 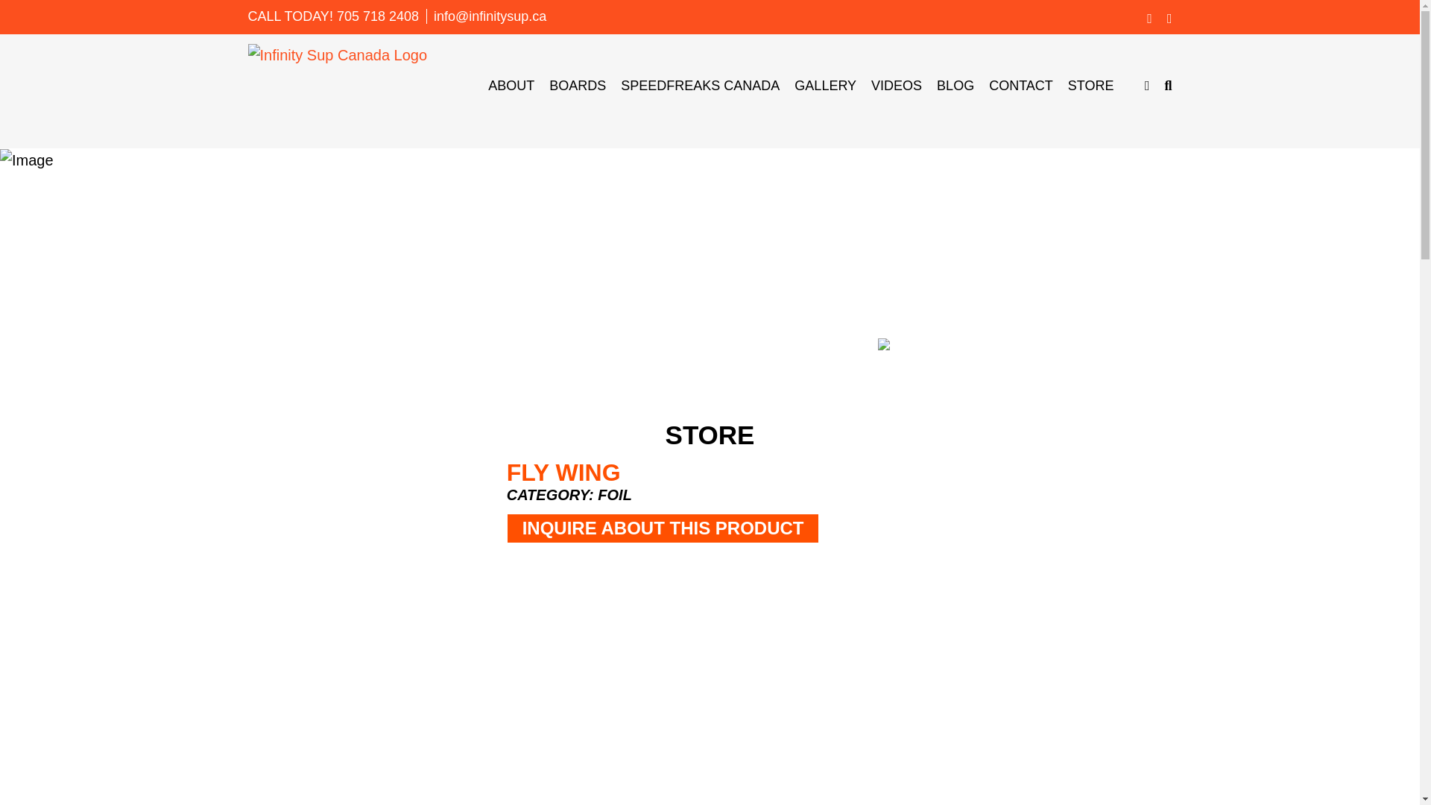 What do you see at coordinates (377, 16) in the screenshot?
I see `705 718 2408` at bounding box center [377, 16].